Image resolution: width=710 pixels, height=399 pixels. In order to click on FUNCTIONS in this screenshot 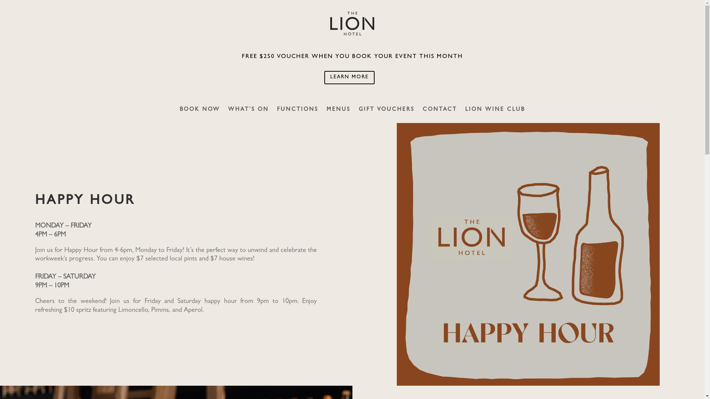, I will do `click(297, 115)`.